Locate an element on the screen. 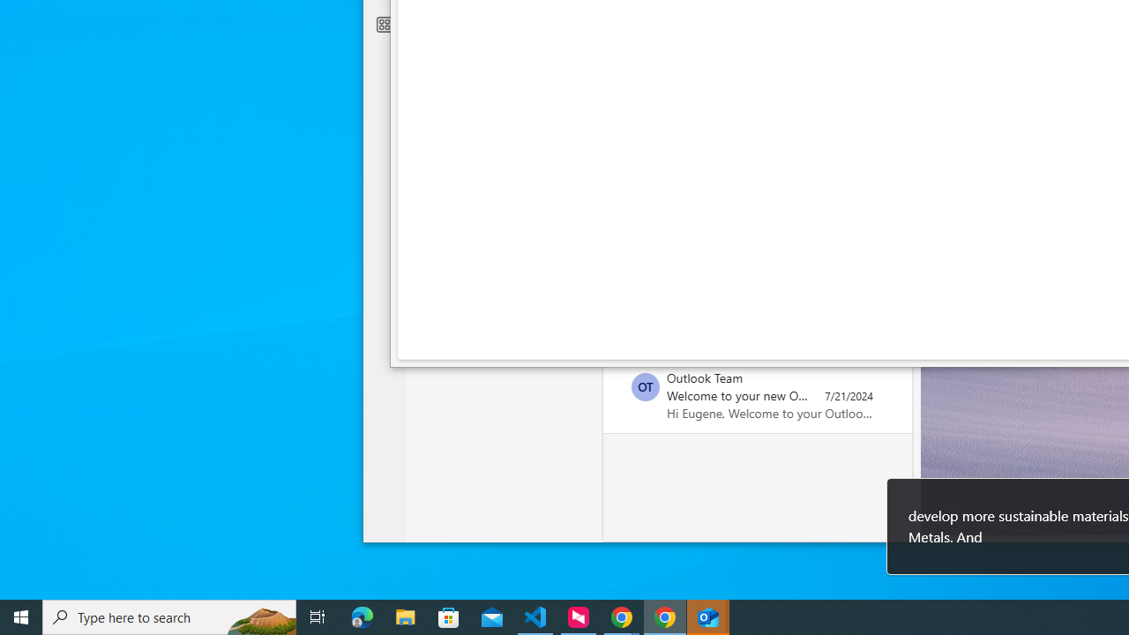  Task View is located at coordinates (318, 617).